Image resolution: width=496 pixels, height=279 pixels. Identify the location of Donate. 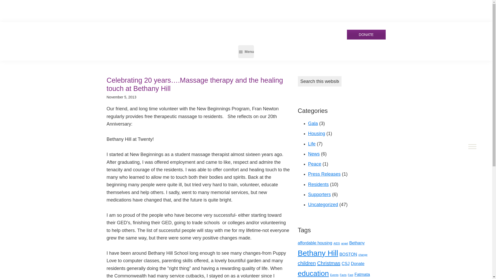
(366, 35).